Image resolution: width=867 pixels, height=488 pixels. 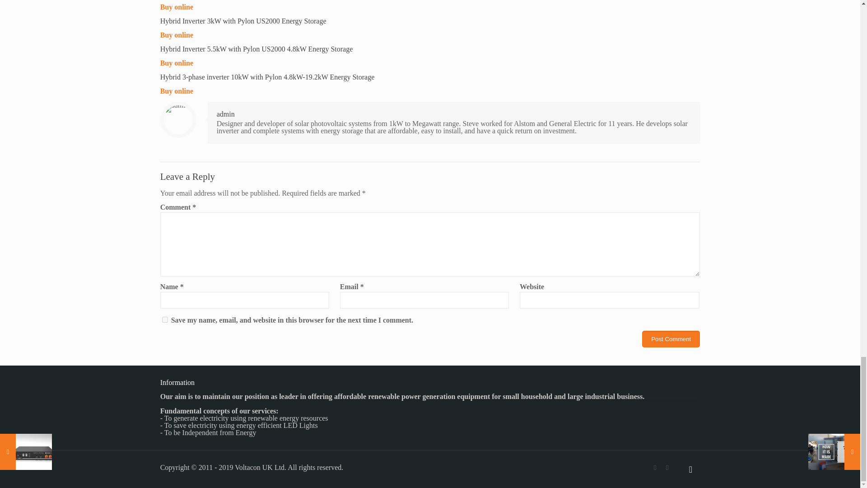 I want to click on yes, so click(x=165, y=319).